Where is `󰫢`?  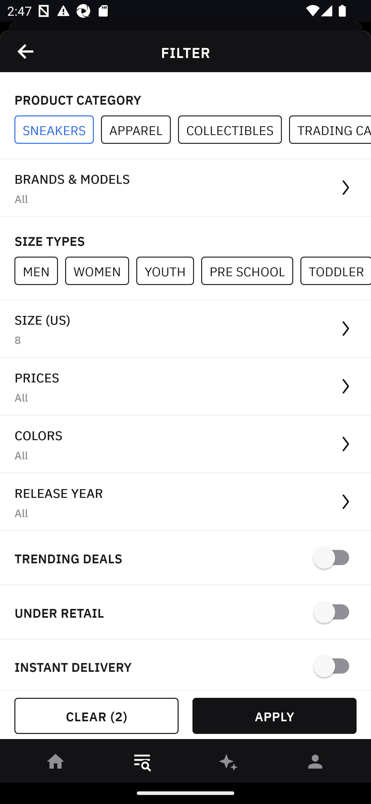
󰫢 is located at coordinates (229, 763).